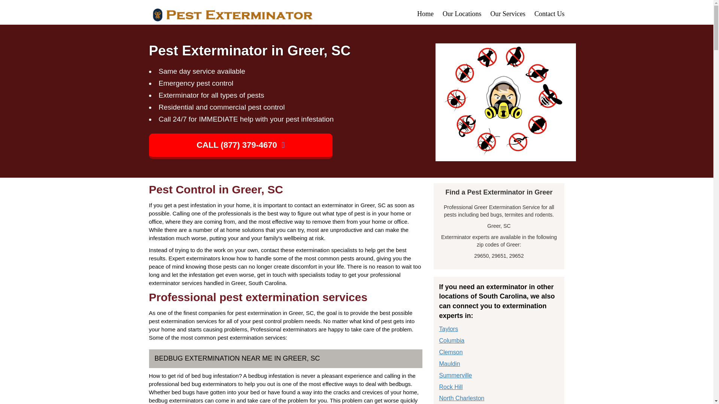 Image resolution: width=719 pixels, height=404 pixels. What do you see at coordinates (461, 398) in the screenshot?
I see `North Charleston` at bounding box center [461, 398].